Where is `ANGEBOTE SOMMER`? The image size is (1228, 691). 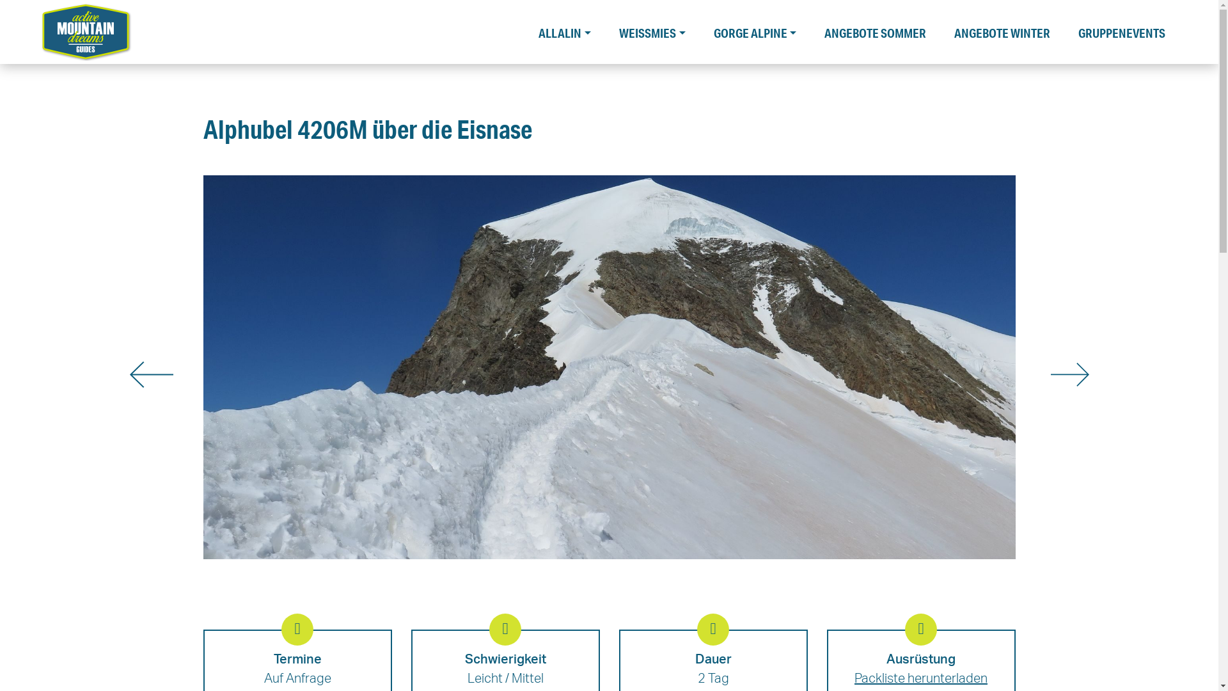 ANGEBOTE SOMMER is located at coordinates (875, 30).